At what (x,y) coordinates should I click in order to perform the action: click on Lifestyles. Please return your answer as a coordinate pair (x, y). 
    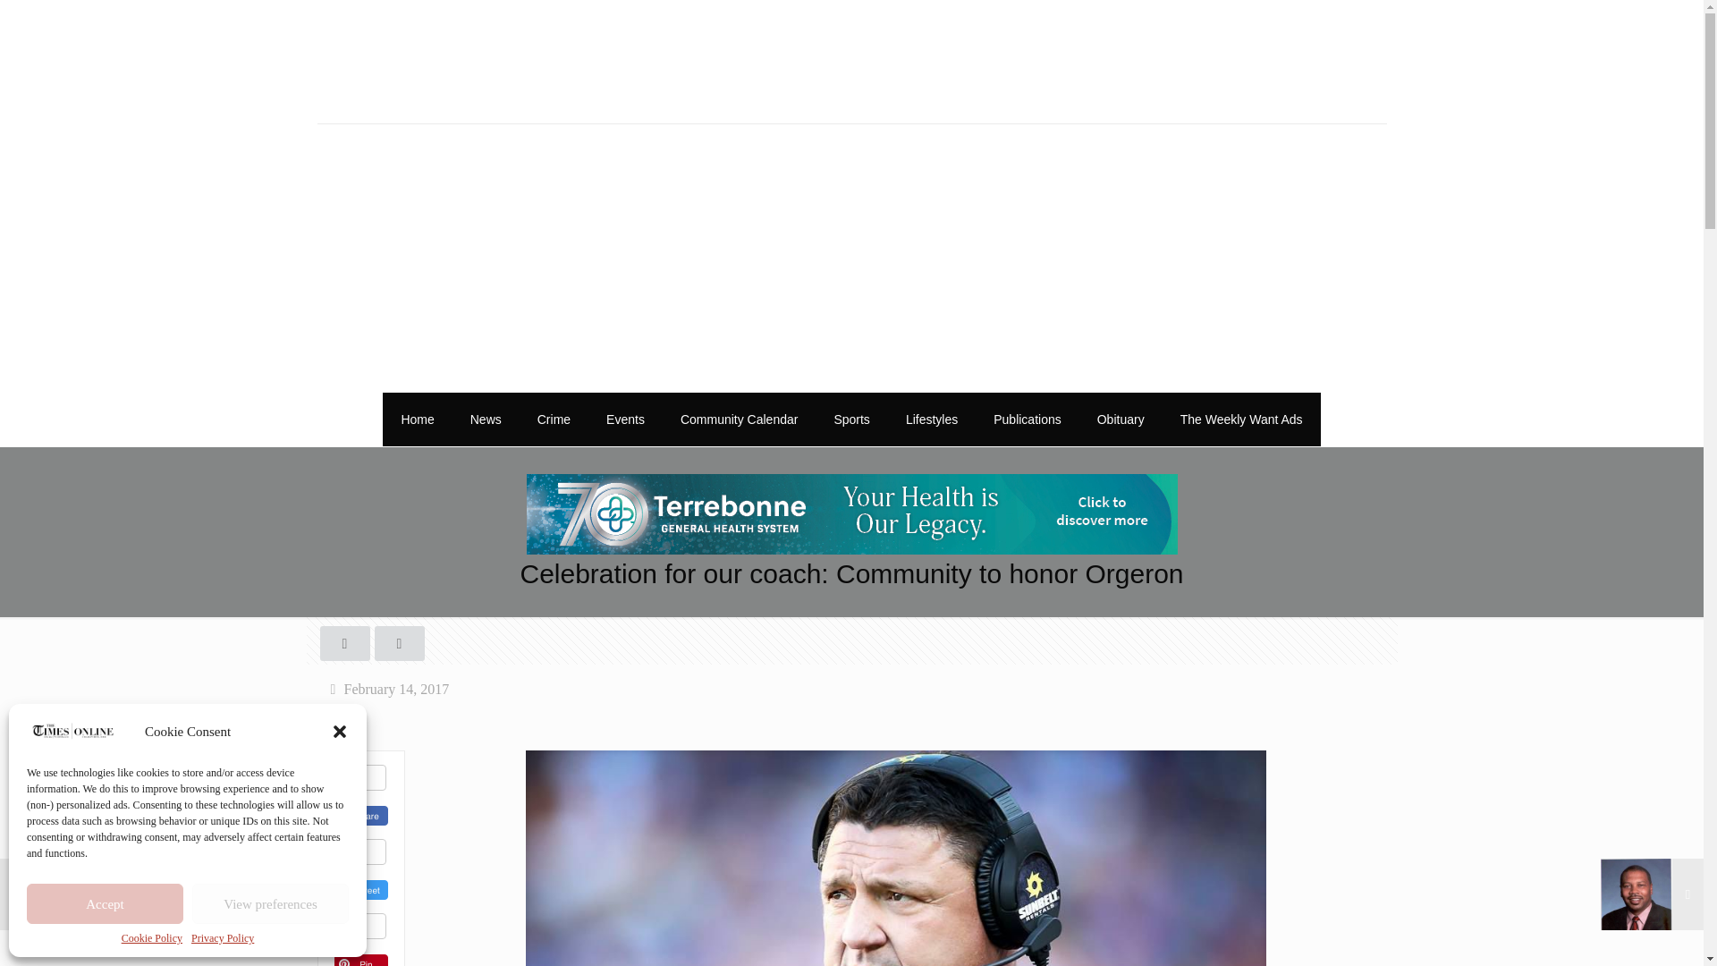
    Looking at the image, I should click on (931, 419).